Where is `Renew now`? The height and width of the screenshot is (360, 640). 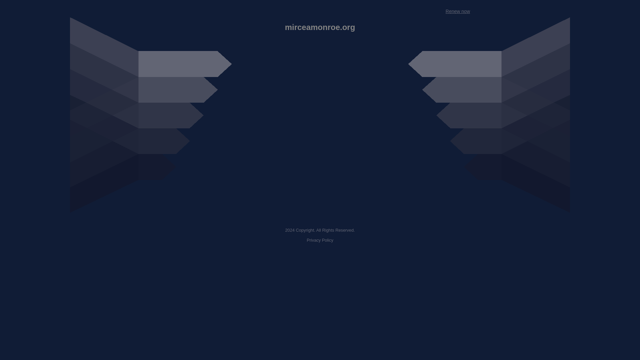 Renew now is located at coordinates (457, 11).